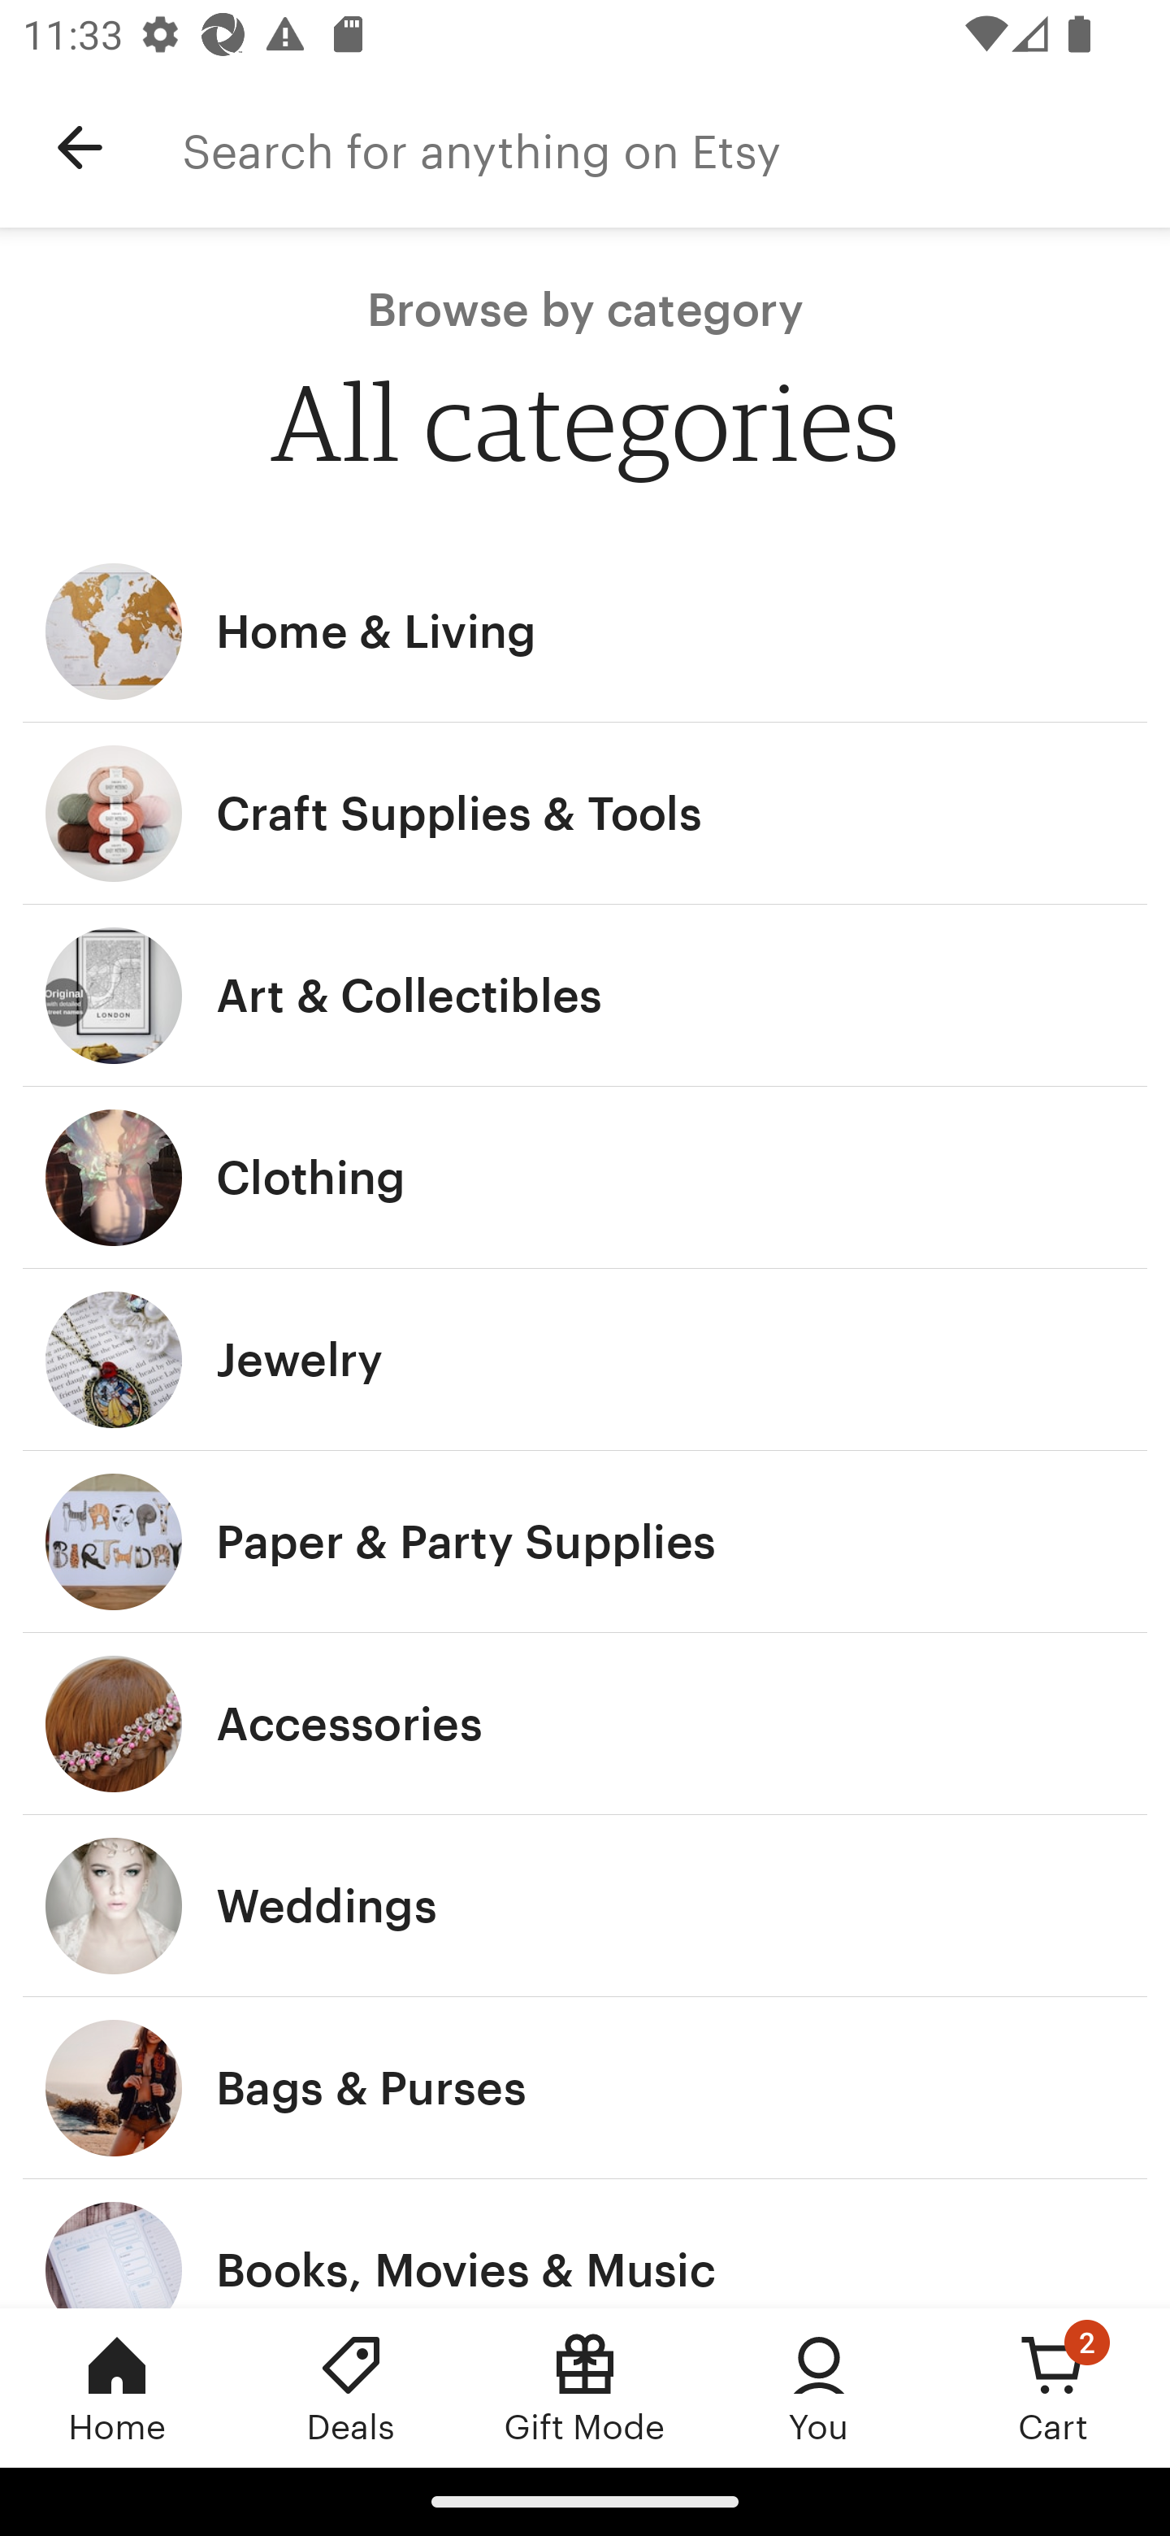  What do you see at coordinates (585, 2243) in the screenshot?
I see `Books, Movies & Music` at bounding box center [585, 2243].